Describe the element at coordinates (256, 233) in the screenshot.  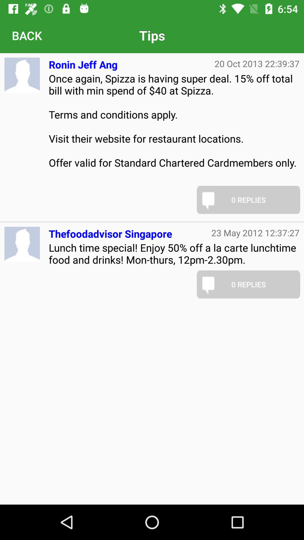
I see `turn on the item to the right of thefoodadvisor singapore icon` at that location.